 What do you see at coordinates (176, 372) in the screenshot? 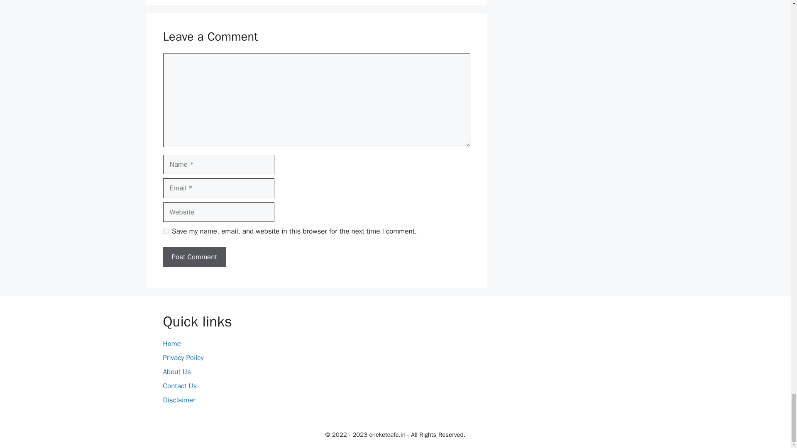
I see `About Us` at bounding box center [176, 372].